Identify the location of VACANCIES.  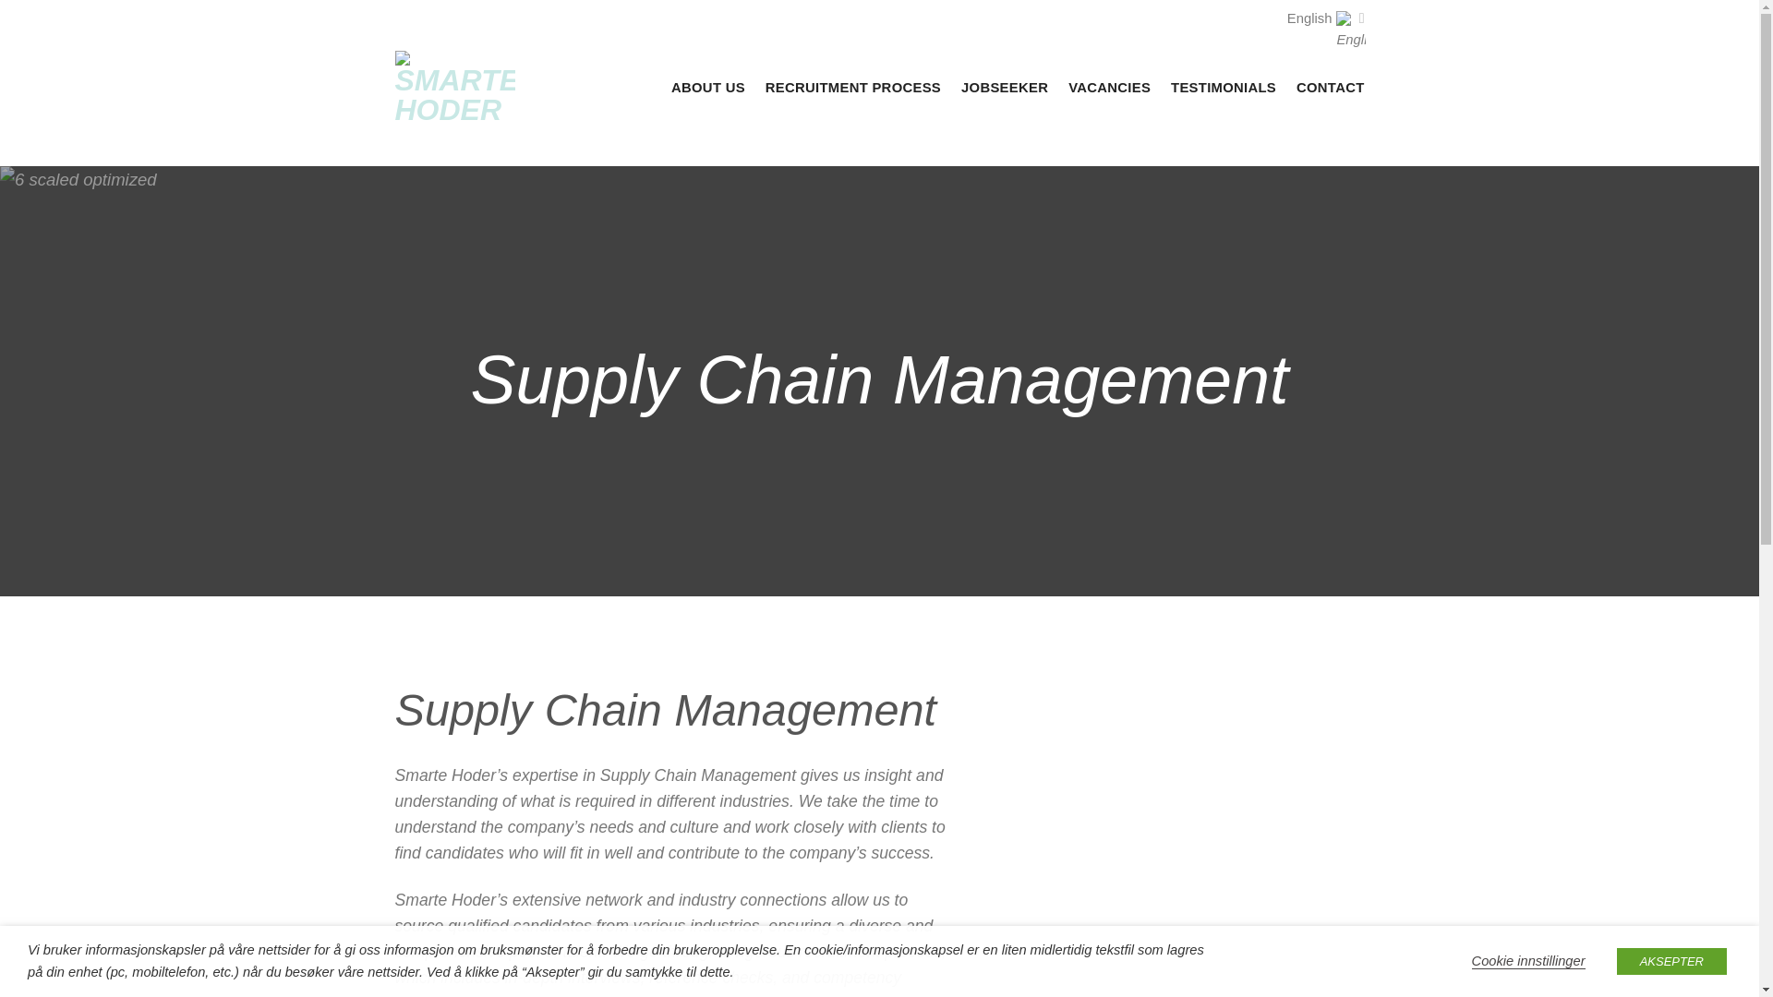
(1110, 87).